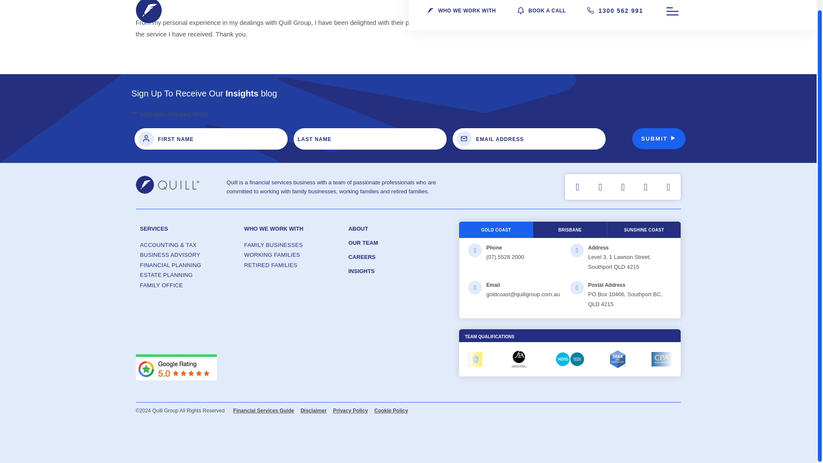 This screenshot has height=463, width=823. What do you see at coordinates (619, 262) in the screenshot?
I see `Level 3, 1 Lawson Street, Southport QLD 4215` at bounding box center [619, 262].